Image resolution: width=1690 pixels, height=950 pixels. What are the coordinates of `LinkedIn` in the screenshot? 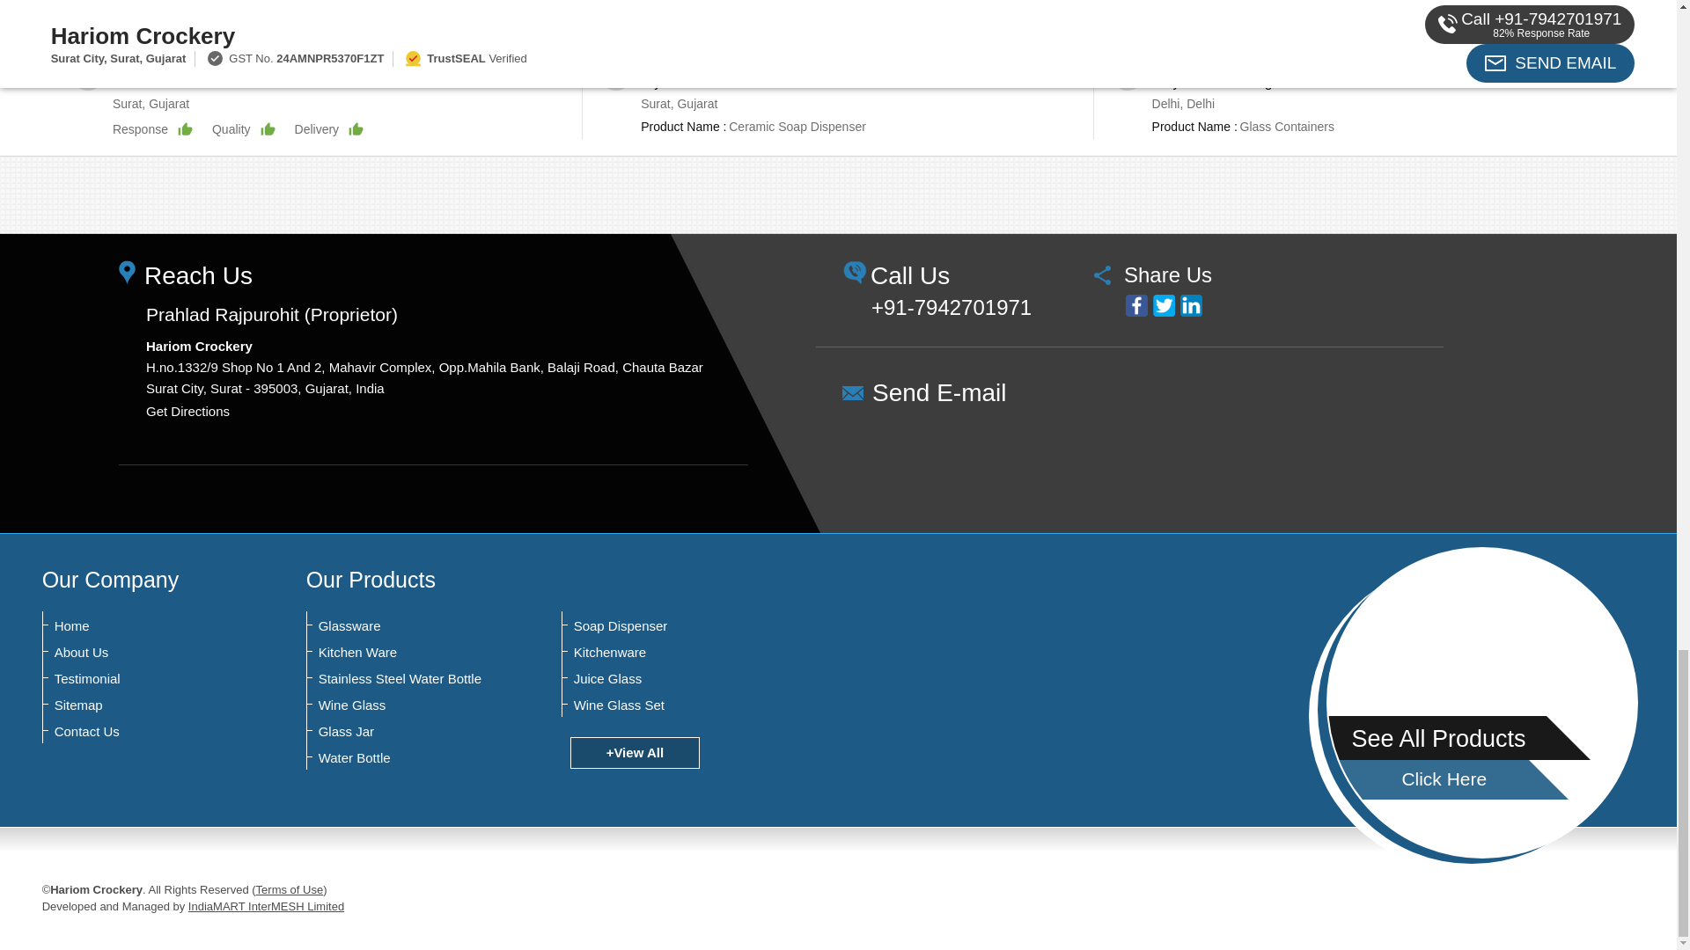 It's located at (1190, 304).